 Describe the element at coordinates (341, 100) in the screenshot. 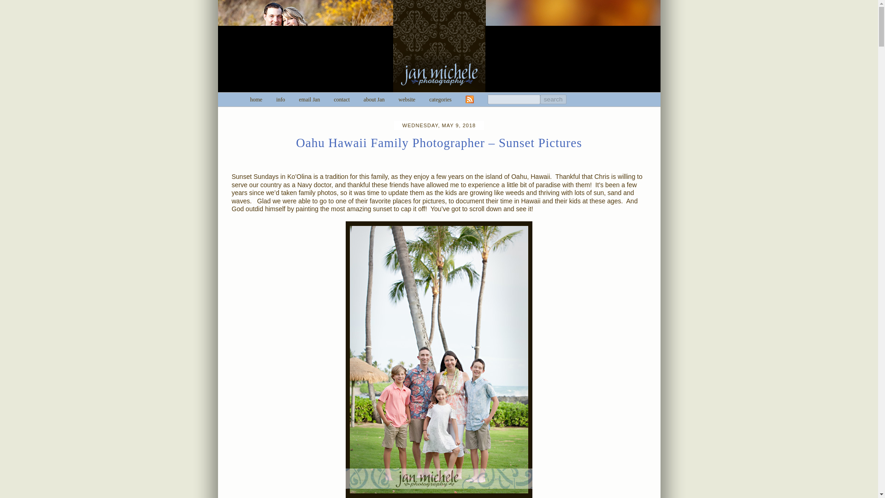

I see `contact` at that location.